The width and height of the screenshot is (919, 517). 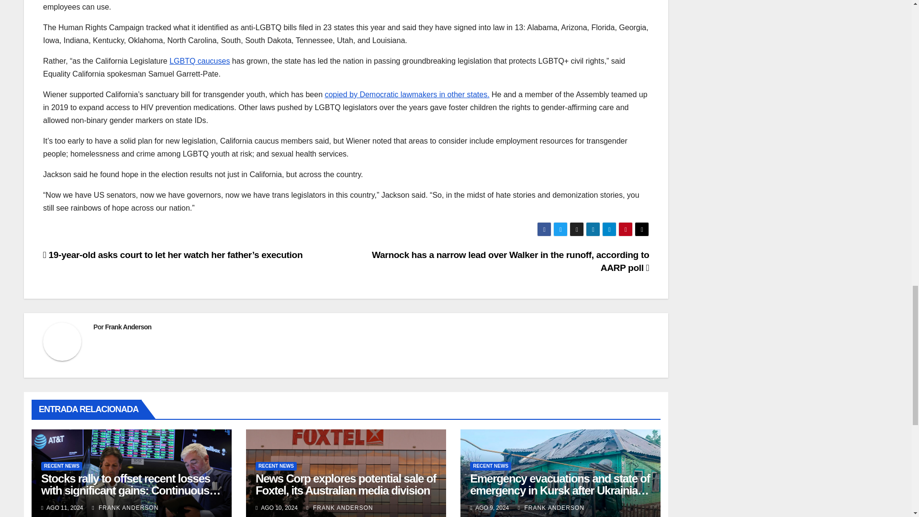 What do you see at coordinates (406, 95) in the screenshot?
I see `copied by Democratic lawmakers in other states.` at bounding box center [406, 95].